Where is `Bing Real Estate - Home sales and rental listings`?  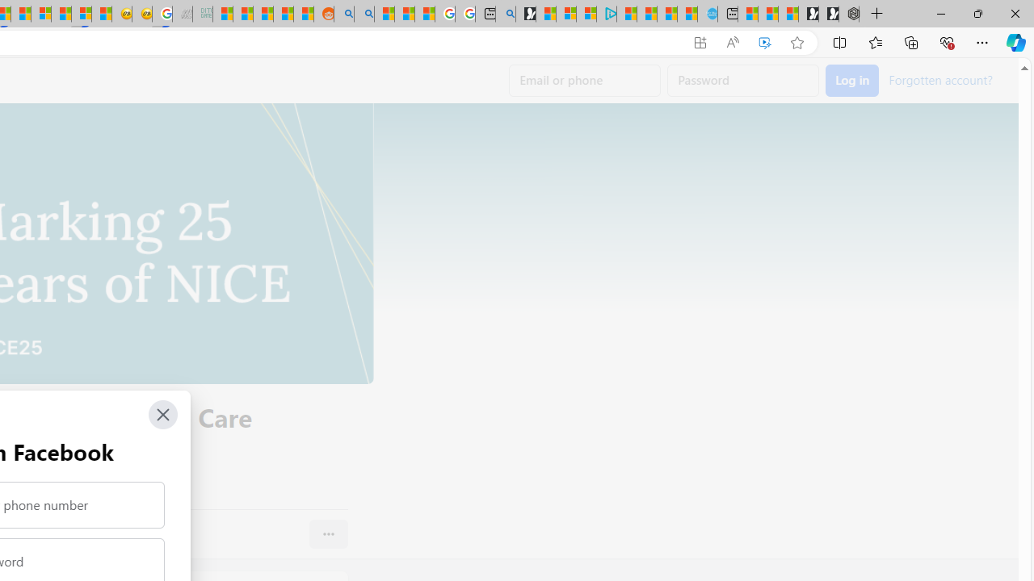
Bing Real Estate - Home sales and rental listings is located at coordinates (506, 15).